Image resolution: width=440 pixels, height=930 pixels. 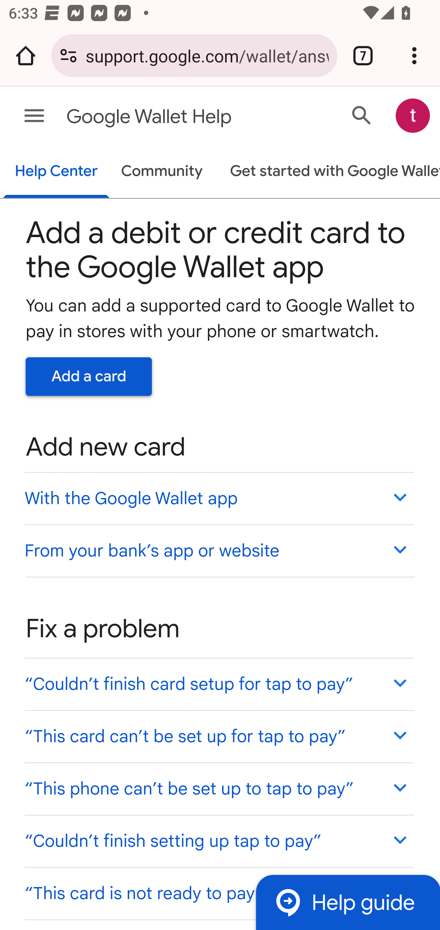 I want to click on Add a card, so click(x=89, y=376).